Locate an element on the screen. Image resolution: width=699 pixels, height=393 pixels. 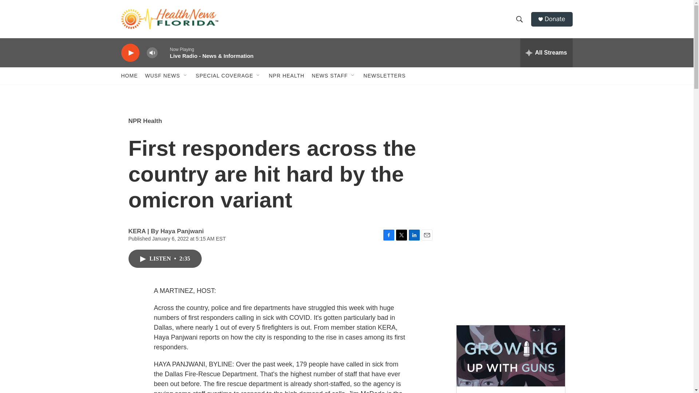
3rd party ad content is located at coordinates (510, 159).